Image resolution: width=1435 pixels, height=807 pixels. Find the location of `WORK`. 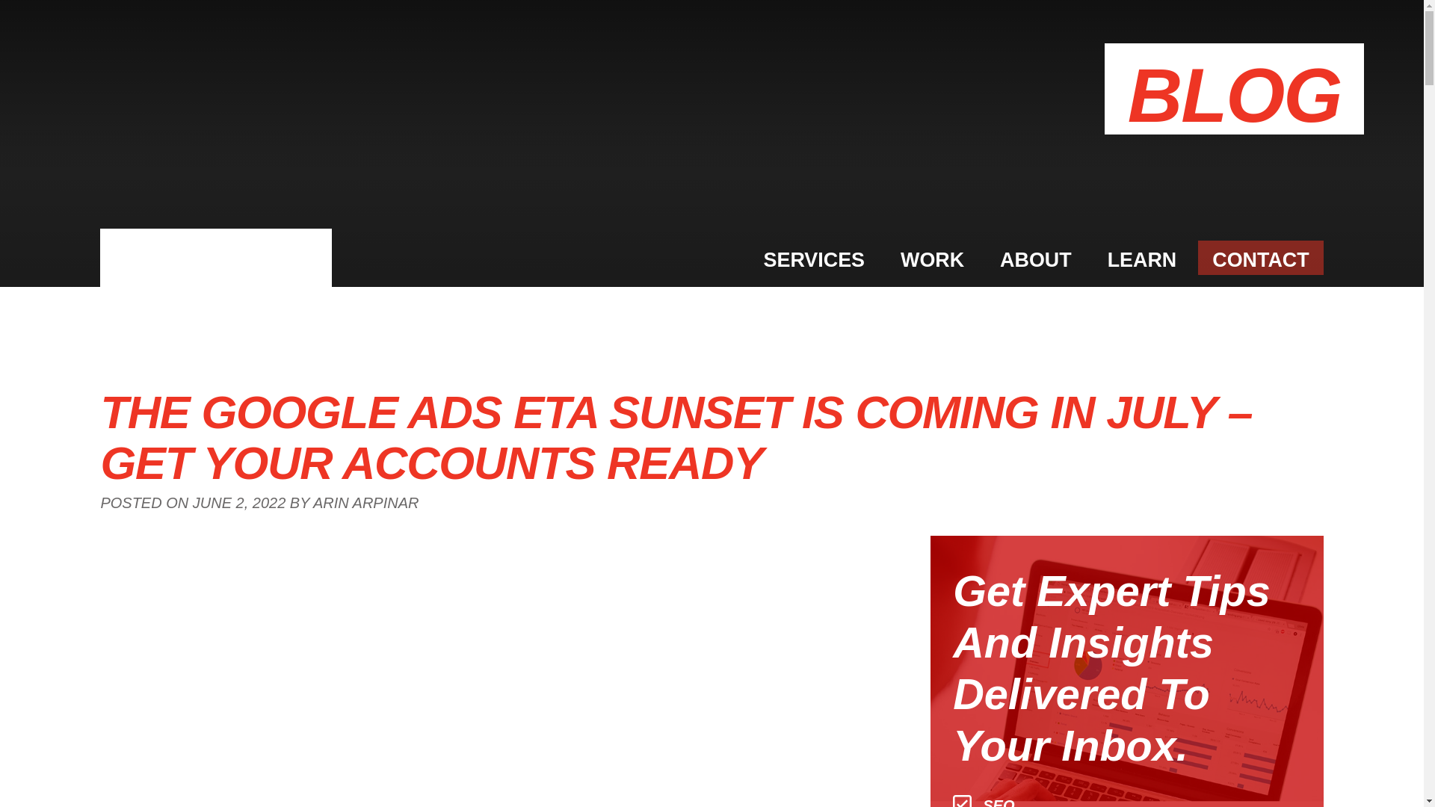

WORK is located at coordinates (933, 257).